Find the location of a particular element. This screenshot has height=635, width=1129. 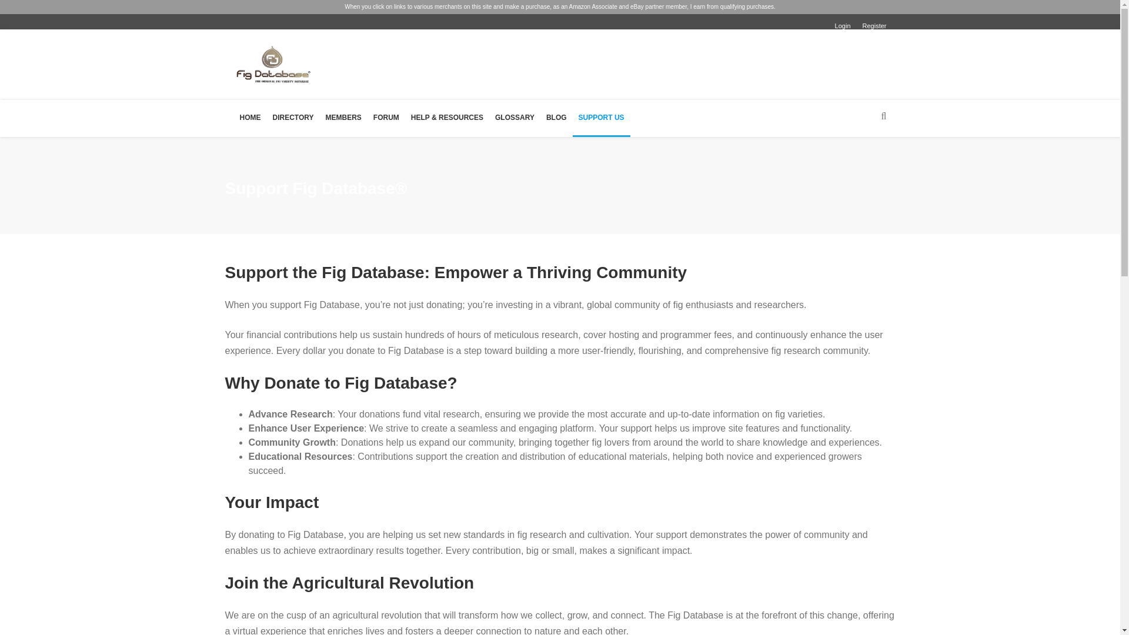

MEMBERS is located at coordinates (343, 118).